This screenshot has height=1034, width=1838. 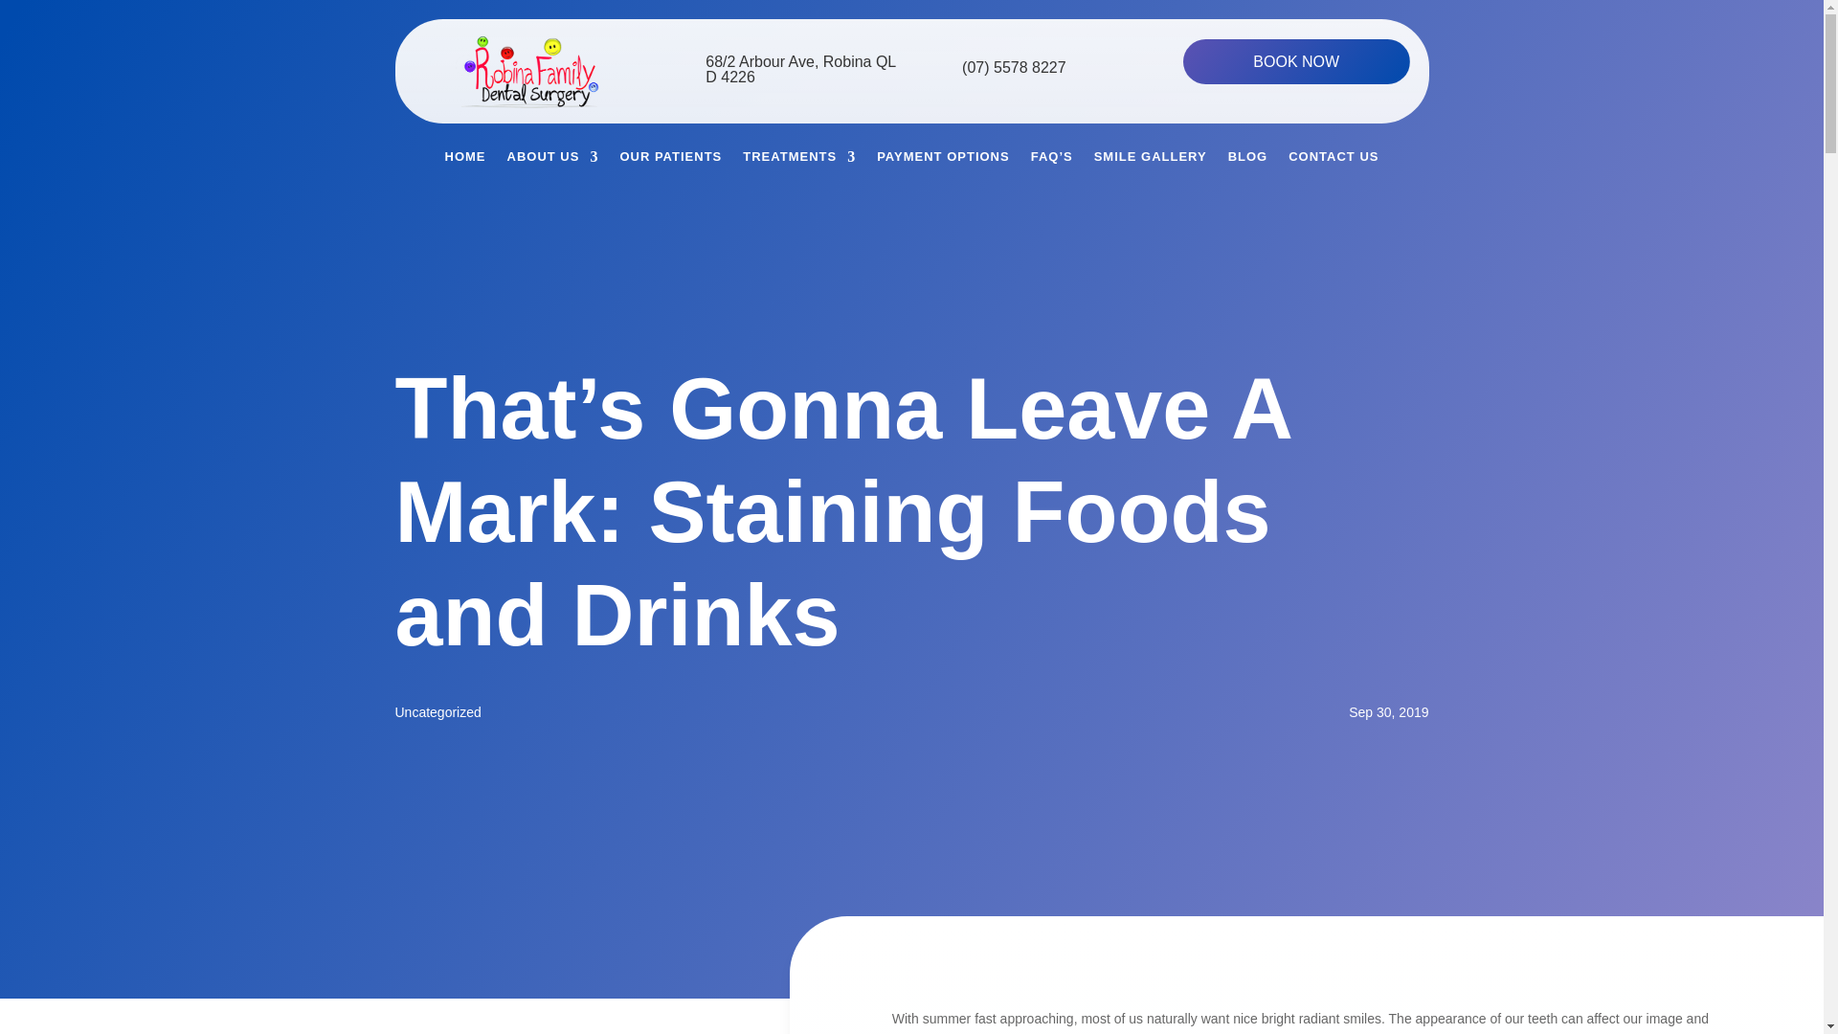 What do you see at coordinates (527, 71) in the screenshot?
I see `logo-cut-out` at bounding box center [527, 71].